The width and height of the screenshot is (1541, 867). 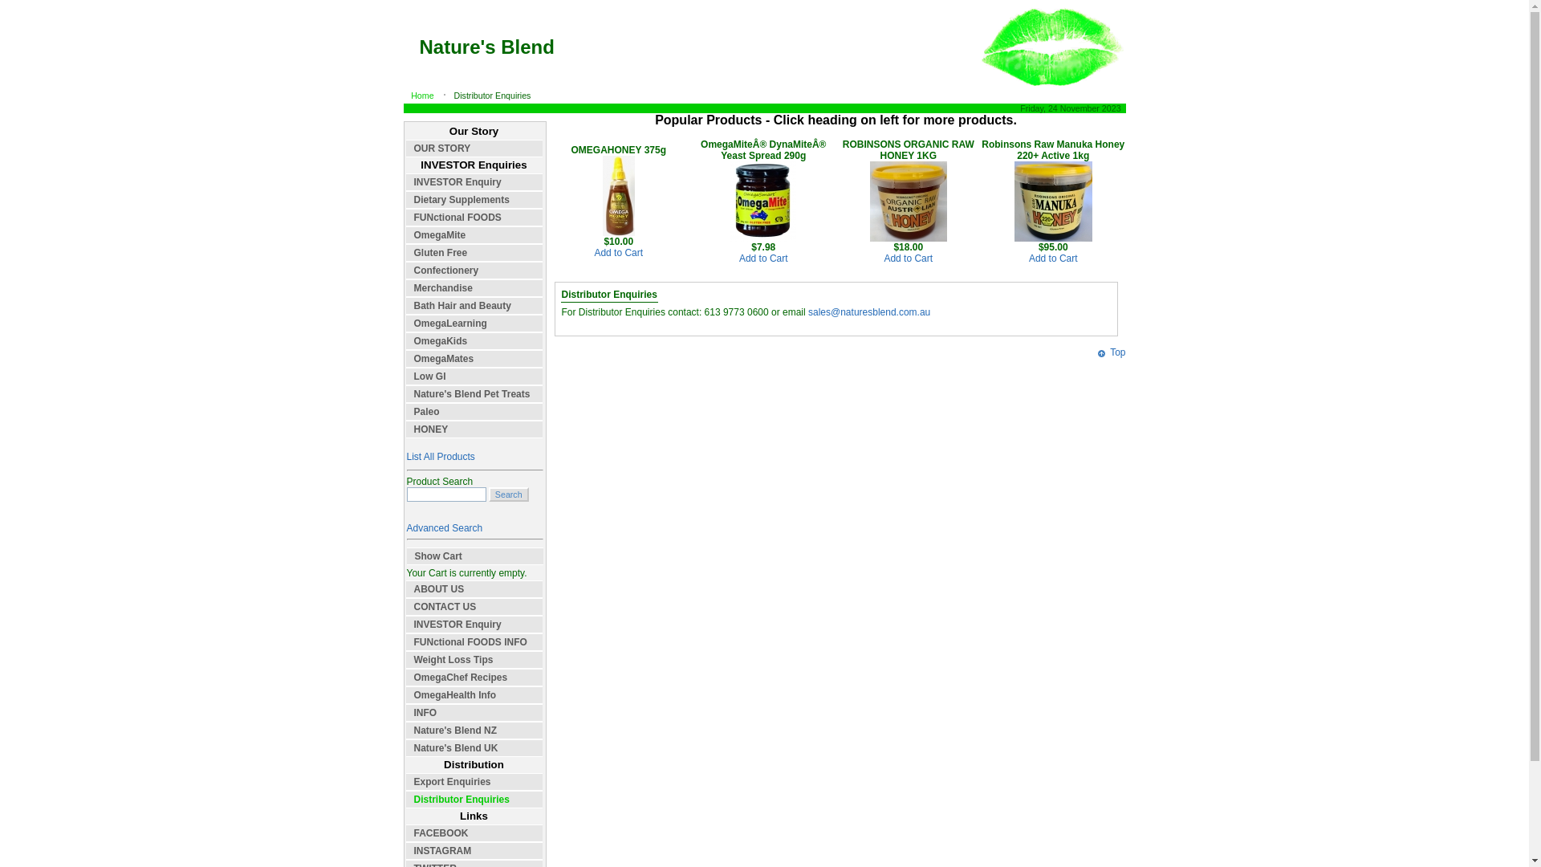 What do you see at coordinates (764, 258) in the screenshot?
I see `Add to Cart` at bounding box center [764, 258].